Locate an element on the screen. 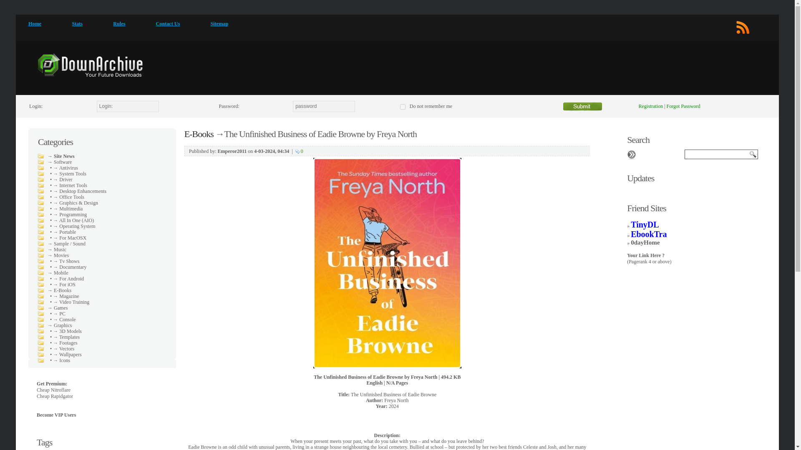 This screenshot has height=450, width=801. 1 is located at coordinates (402, 107).